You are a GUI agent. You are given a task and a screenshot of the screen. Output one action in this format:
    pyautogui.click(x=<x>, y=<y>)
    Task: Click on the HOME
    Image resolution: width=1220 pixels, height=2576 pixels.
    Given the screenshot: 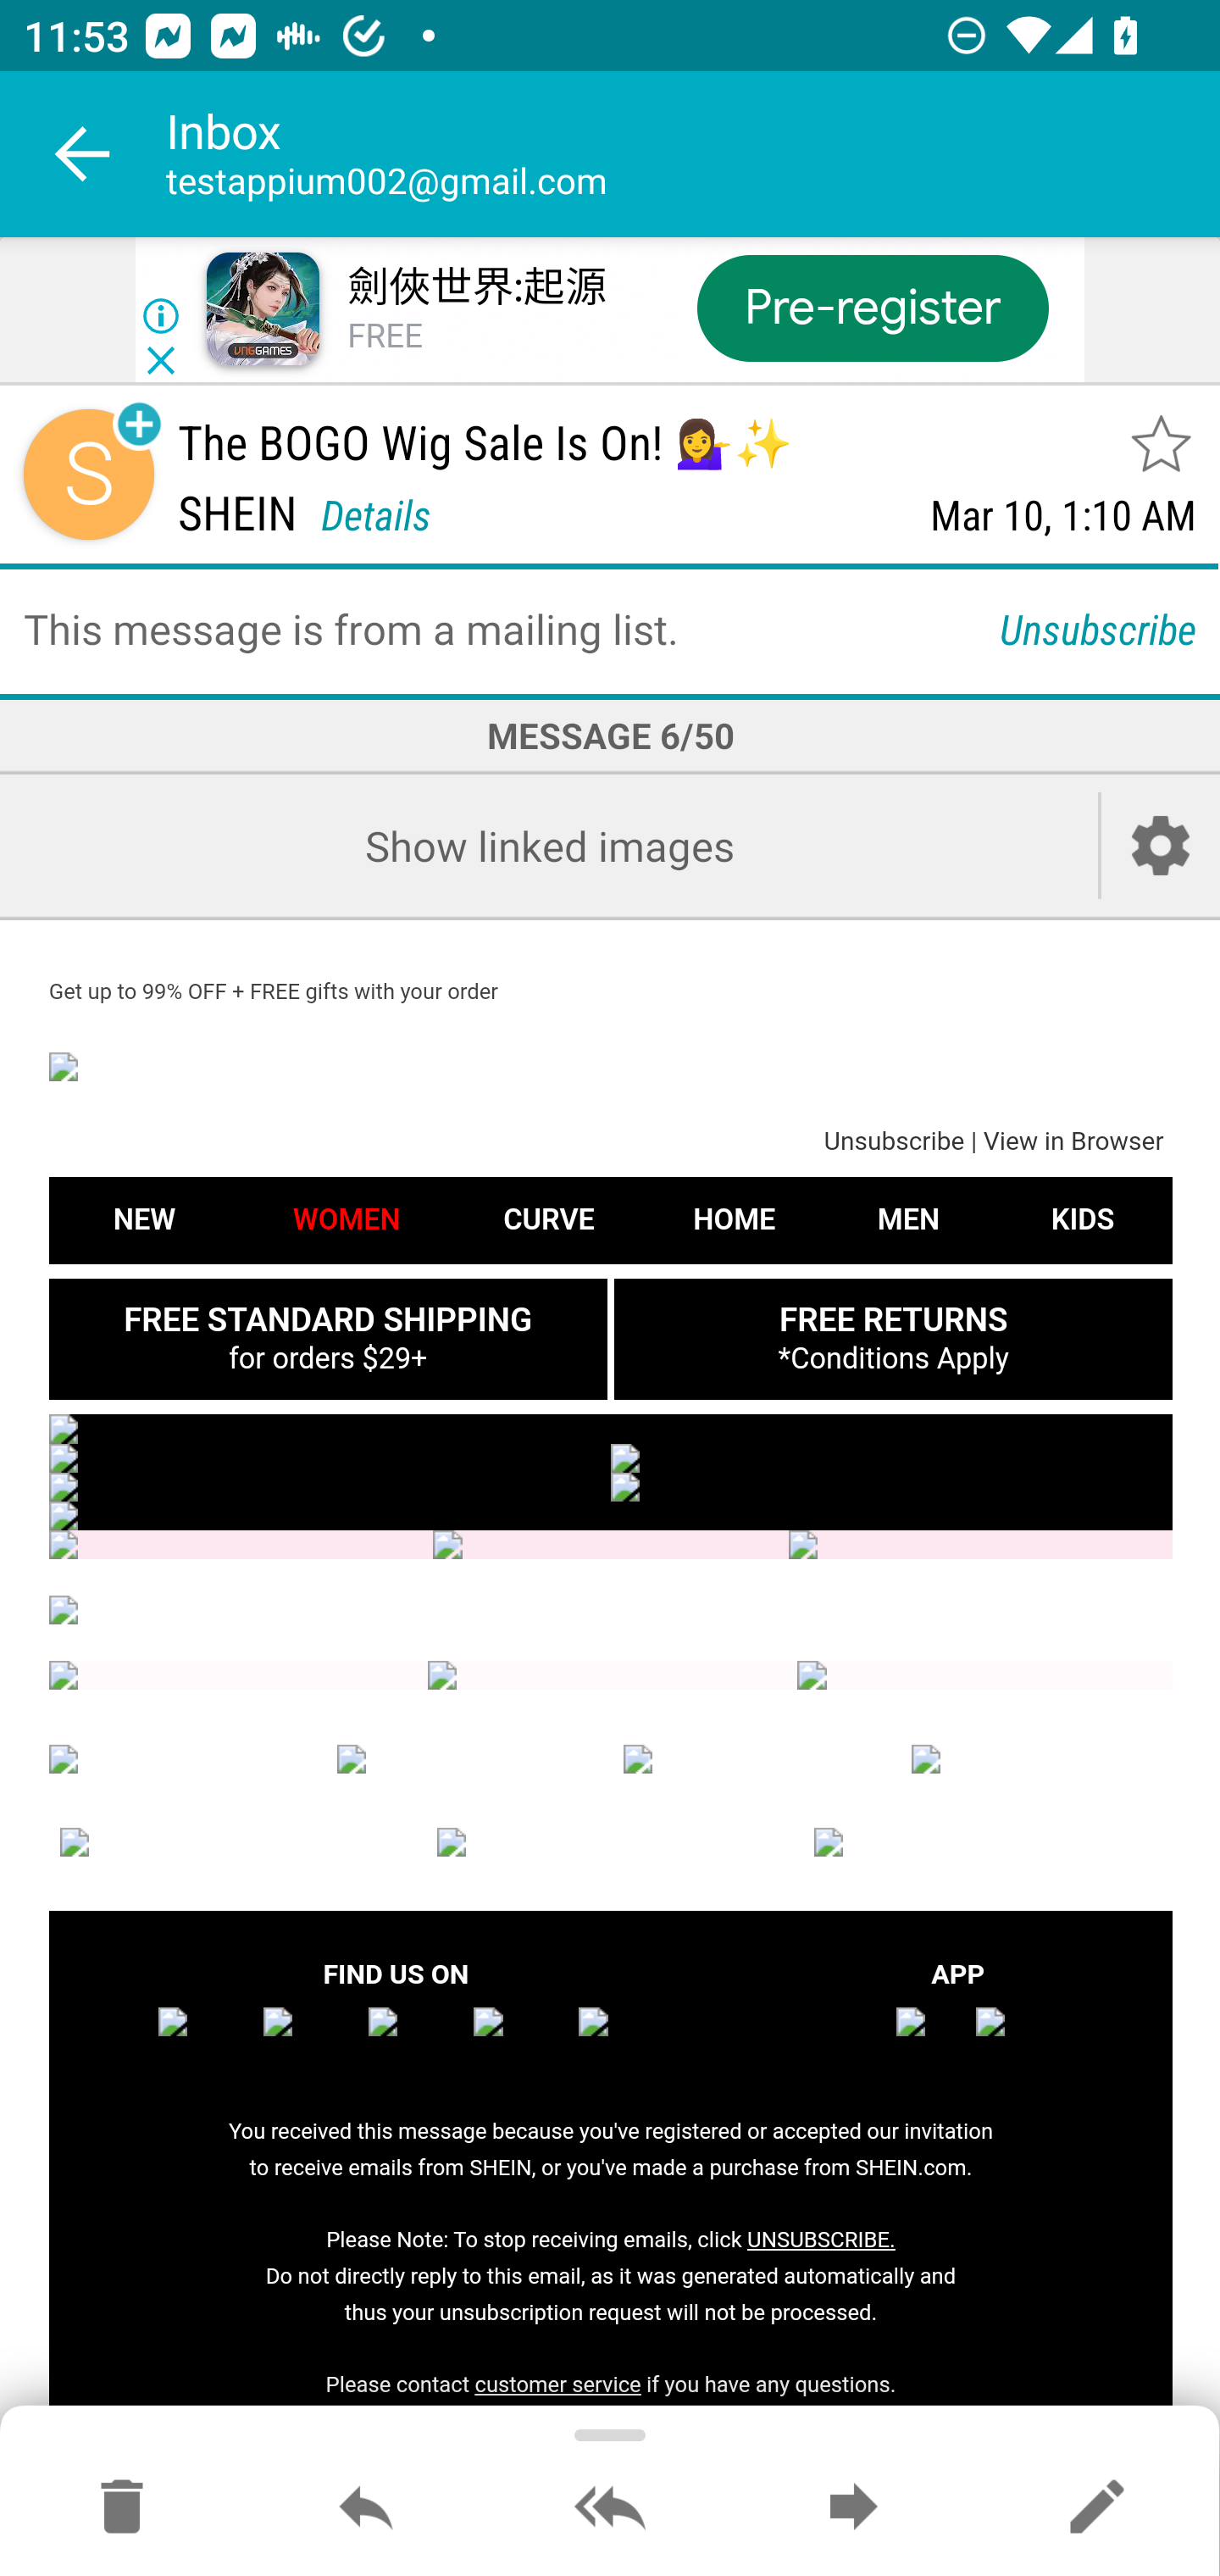 What is the action you would take?
    pyautogui.click(x=734, y=1219)
    